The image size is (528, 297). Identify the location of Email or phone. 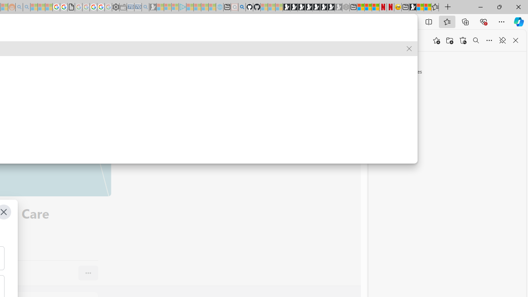
(139, 41).